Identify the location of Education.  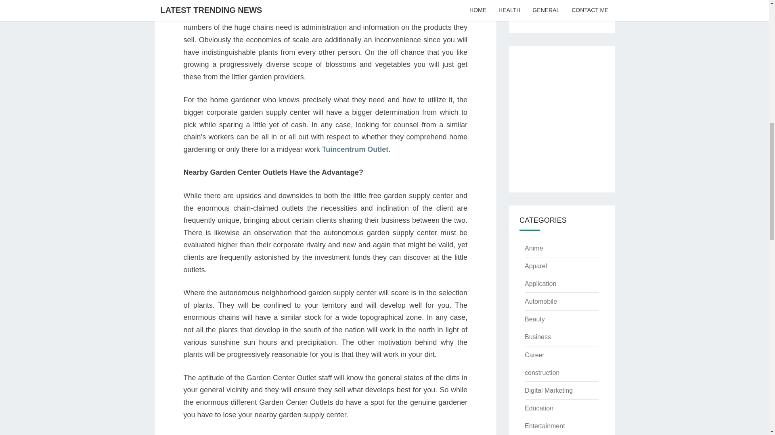
(538, 408).